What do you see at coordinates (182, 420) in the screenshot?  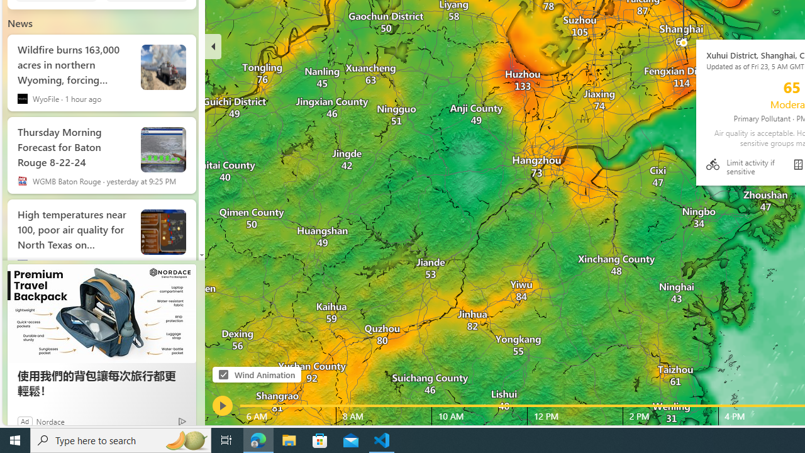 I see `Ad Choice` at bounding box center [182, 420].